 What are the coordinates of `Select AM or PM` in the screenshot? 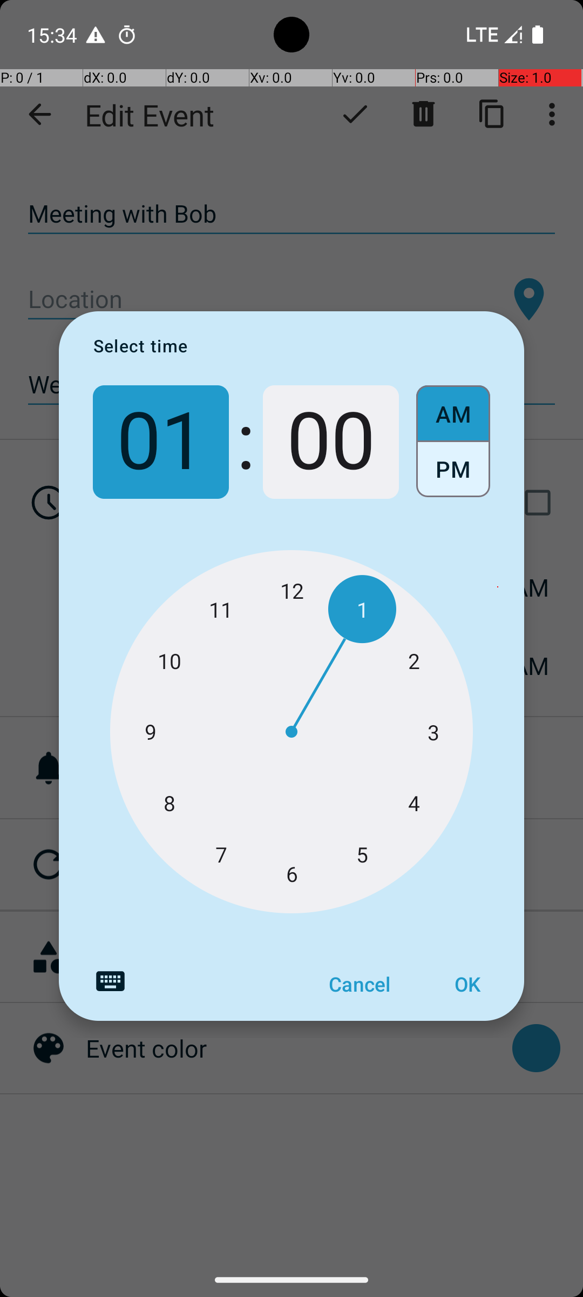 It's located at (453, 442).